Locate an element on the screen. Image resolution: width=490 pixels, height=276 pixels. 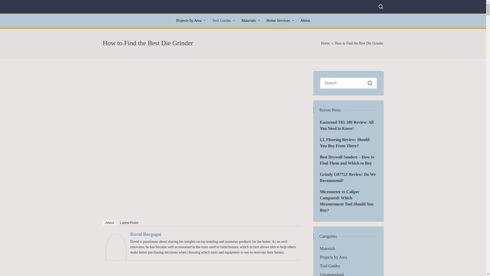
Tool Guides is located at coordinates (224, 21).